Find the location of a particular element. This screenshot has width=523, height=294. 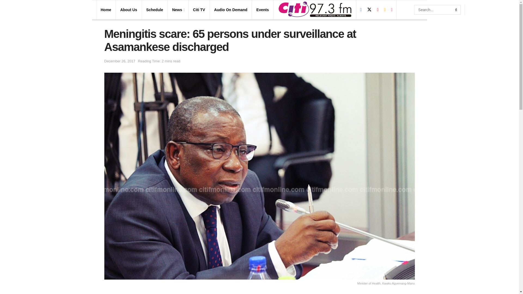

Schedule is located at coordinates (155, 10).